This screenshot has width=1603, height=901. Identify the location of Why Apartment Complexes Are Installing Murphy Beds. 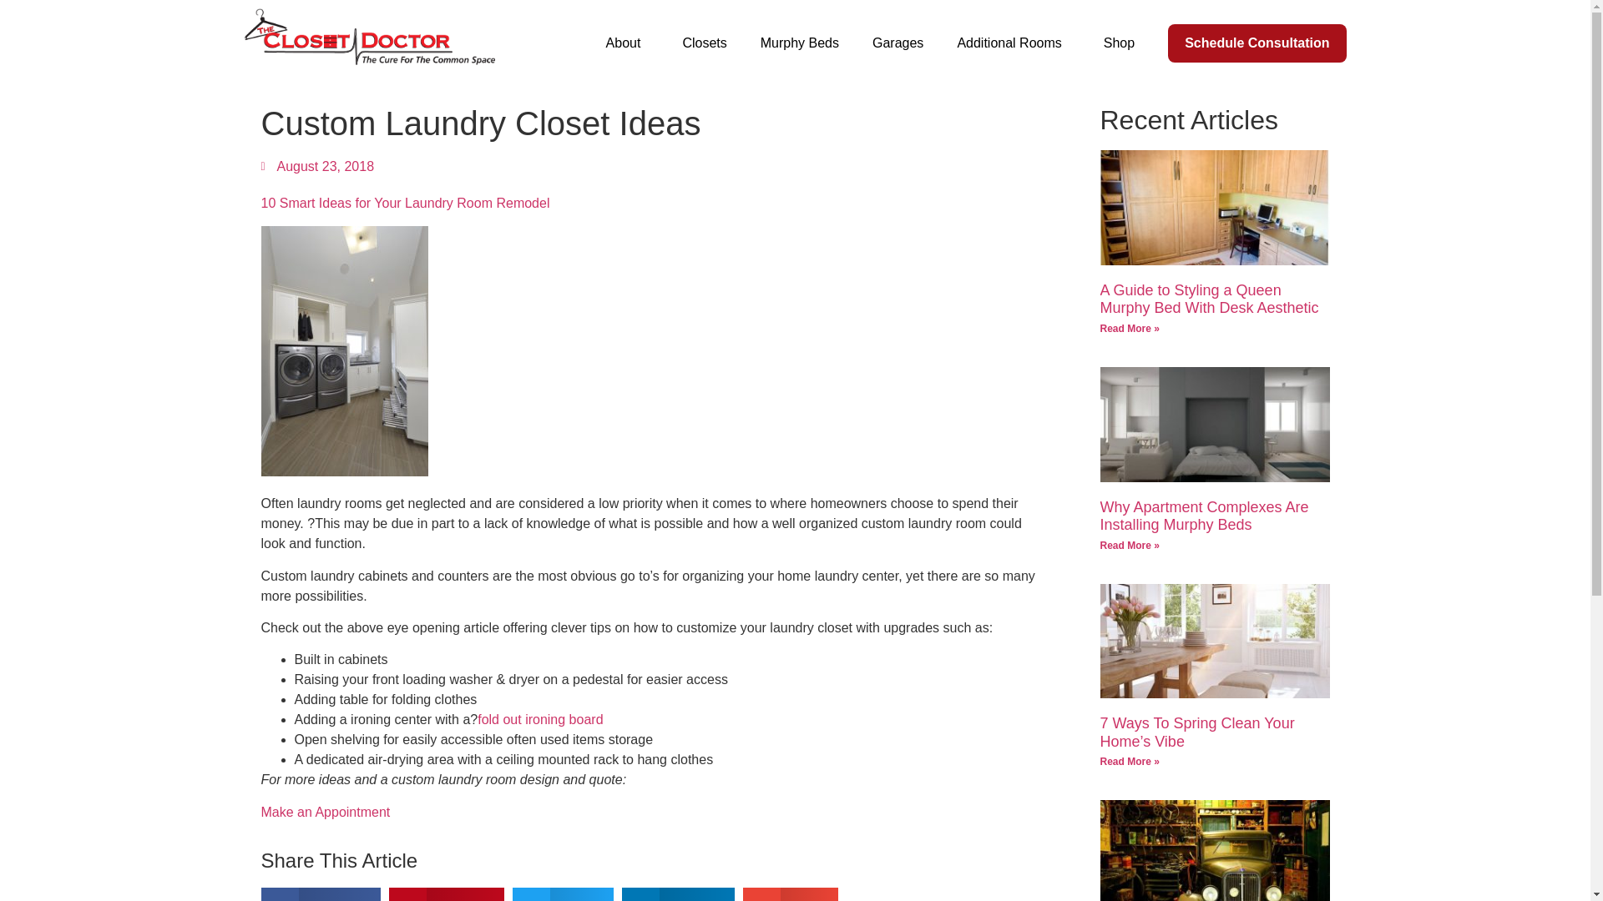
(1204, 516).